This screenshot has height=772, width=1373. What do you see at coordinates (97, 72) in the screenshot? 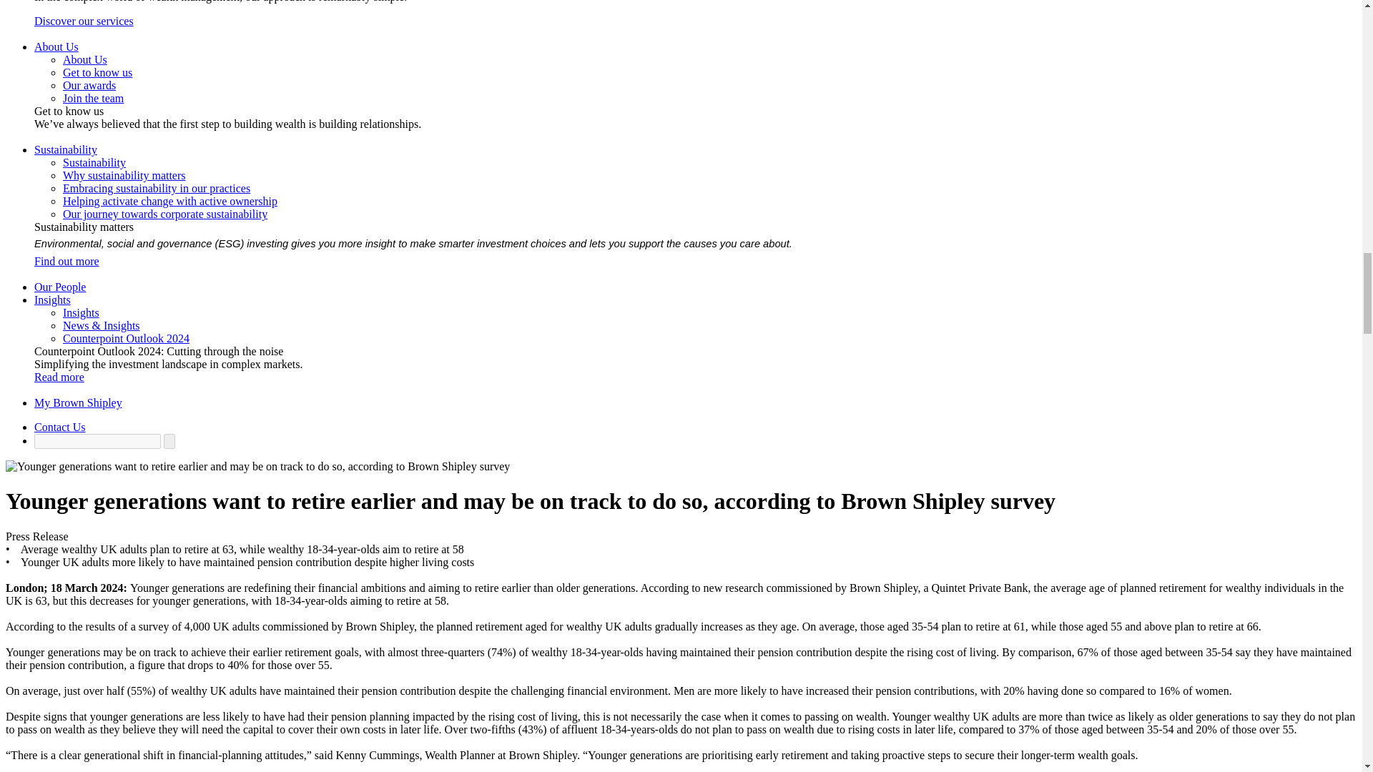
I see `Get to know us` at bounding box center [97, 72].